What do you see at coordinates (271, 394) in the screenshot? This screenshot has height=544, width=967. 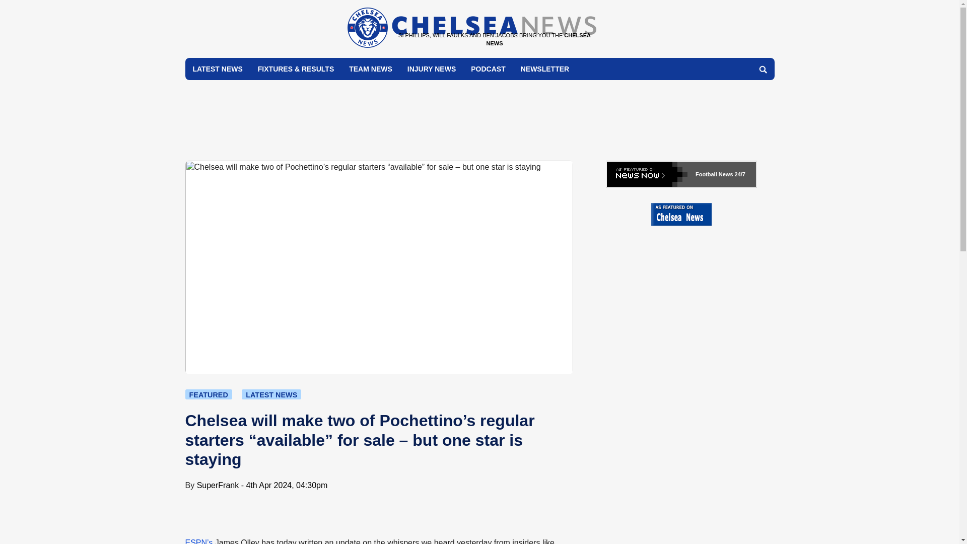 I see `LATEST NEWS` at bounding box center [271, 394].